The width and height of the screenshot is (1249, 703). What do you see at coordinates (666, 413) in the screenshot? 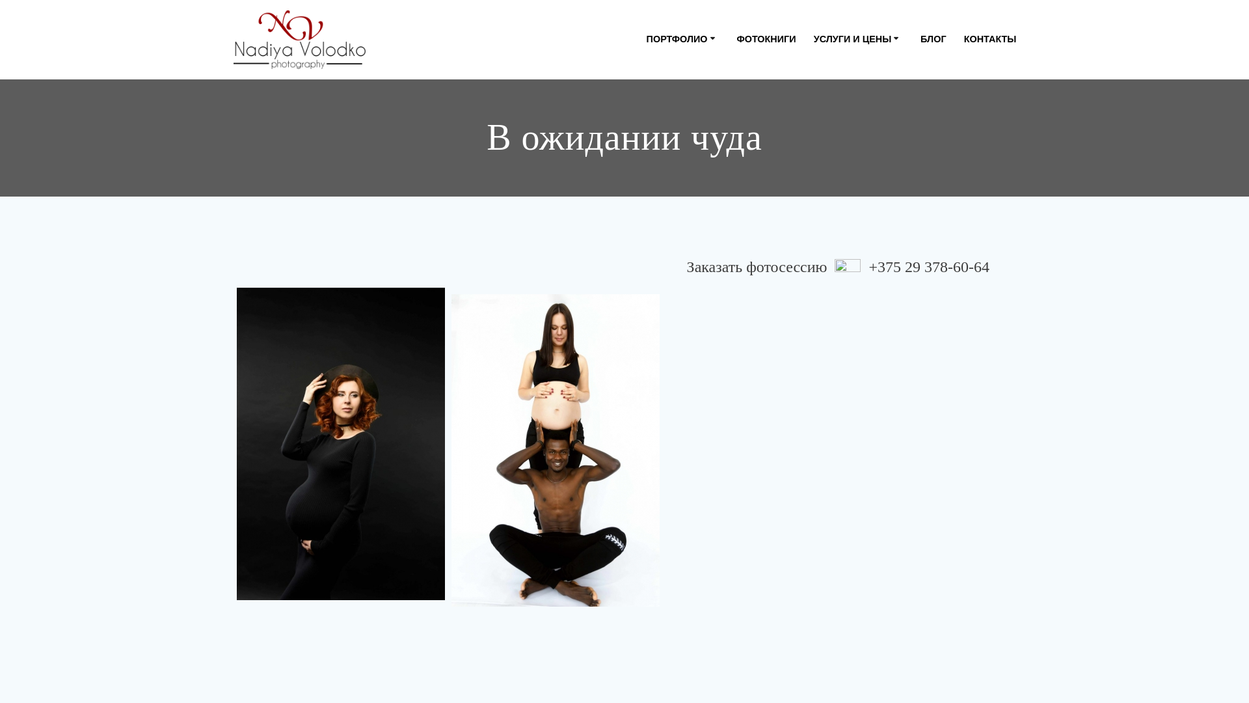
I see `14.01.20-87` at bounding box center [666, 413].